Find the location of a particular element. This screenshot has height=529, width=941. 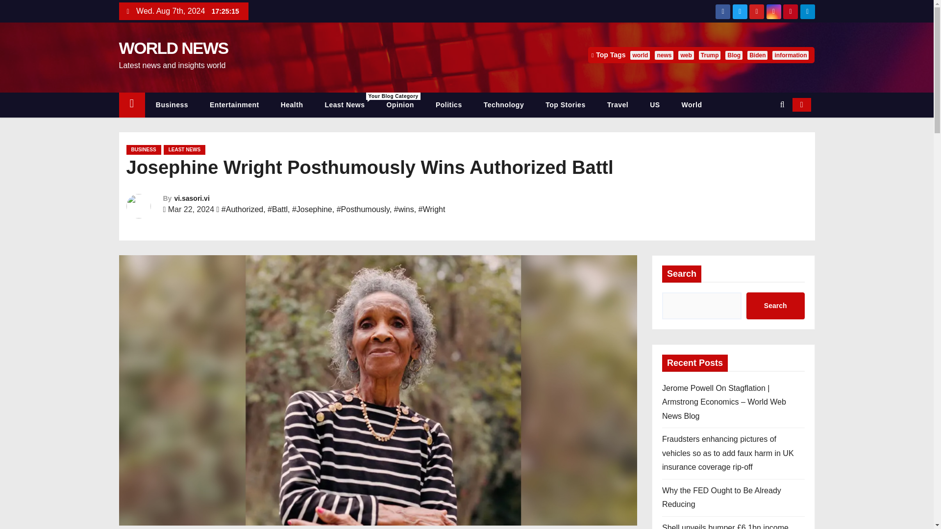

news is located at coordinates (664, 55).